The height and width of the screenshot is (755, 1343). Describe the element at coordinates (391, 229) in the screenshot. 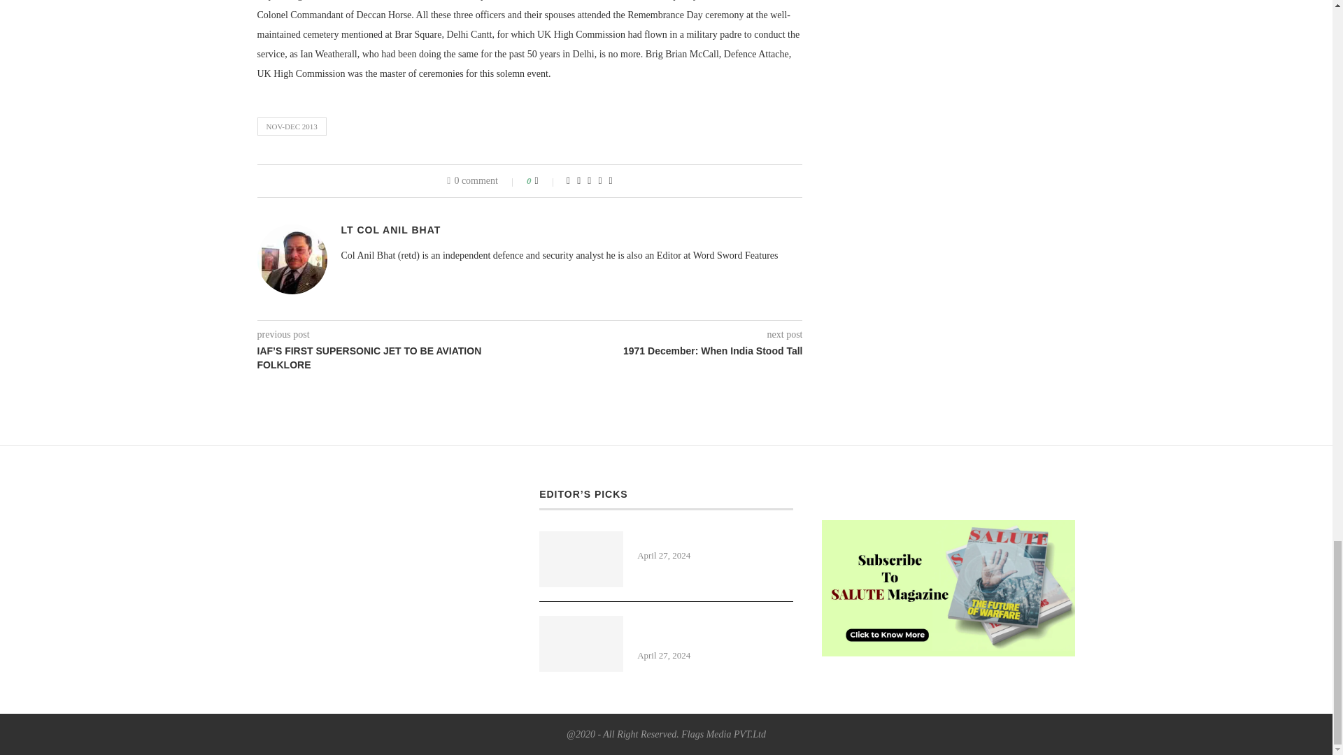

I see `LT COL ANIL BHAT` at that location.